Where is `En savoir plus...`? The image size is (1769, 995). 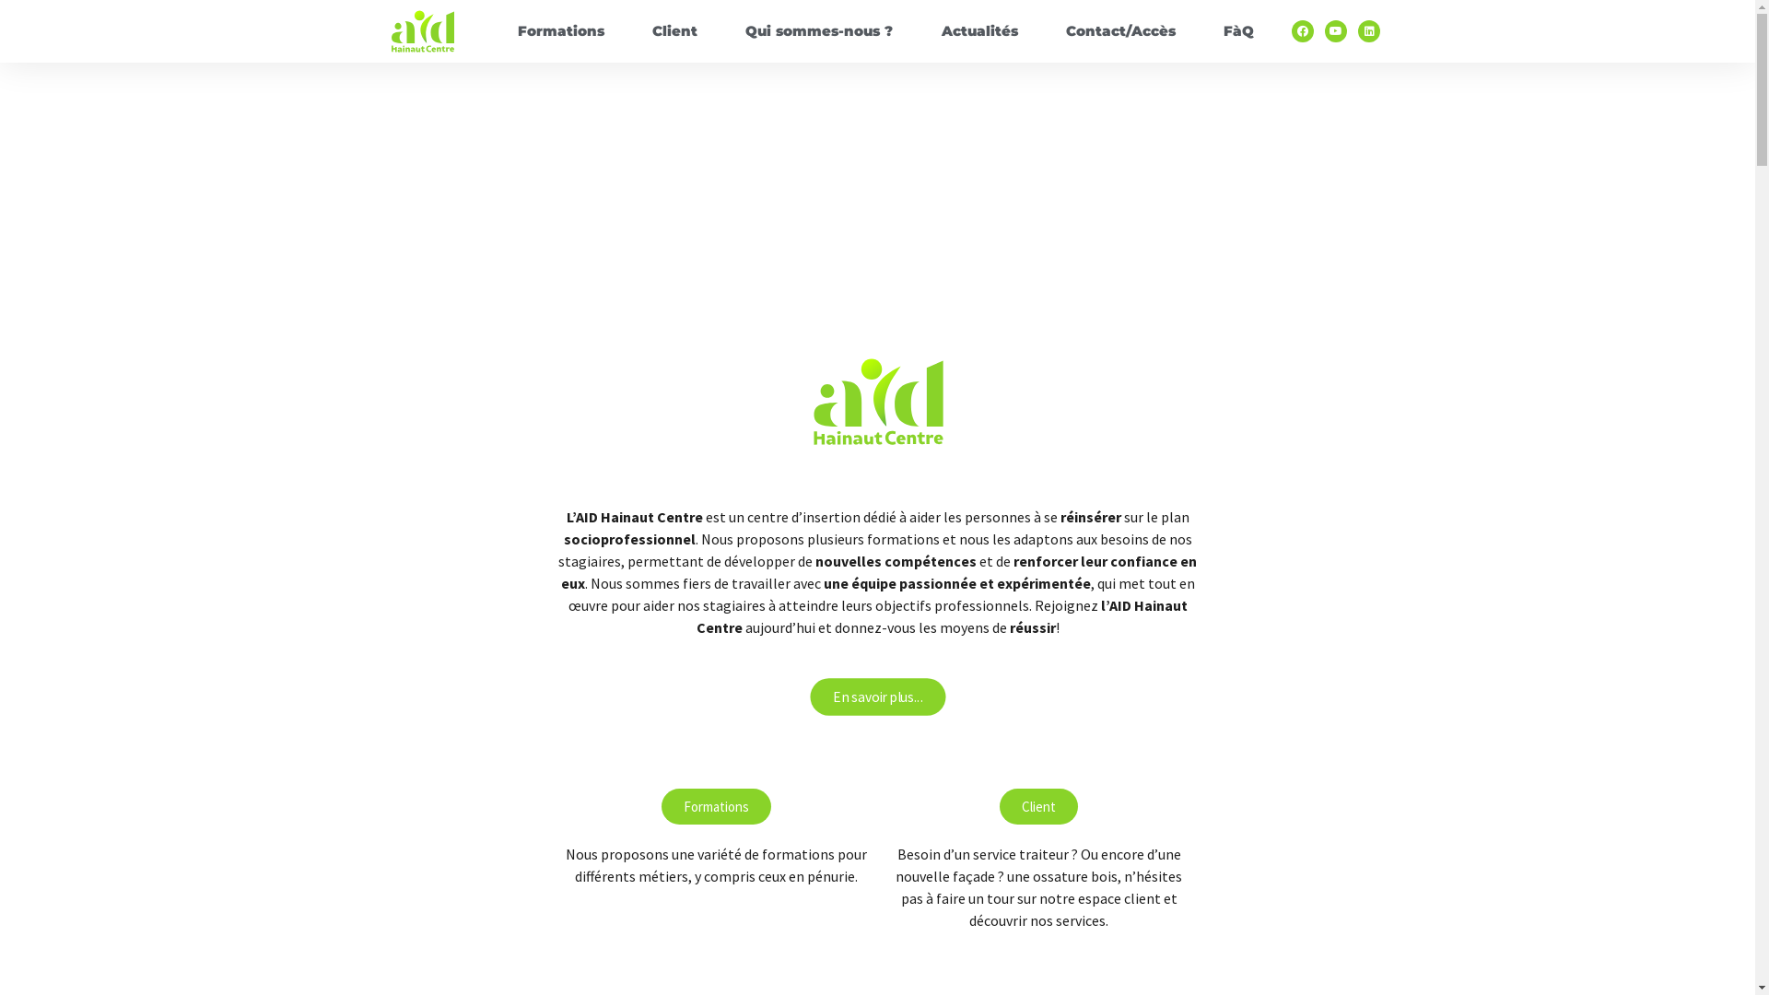 En savoir plus... is located at coordinates (875, 696).